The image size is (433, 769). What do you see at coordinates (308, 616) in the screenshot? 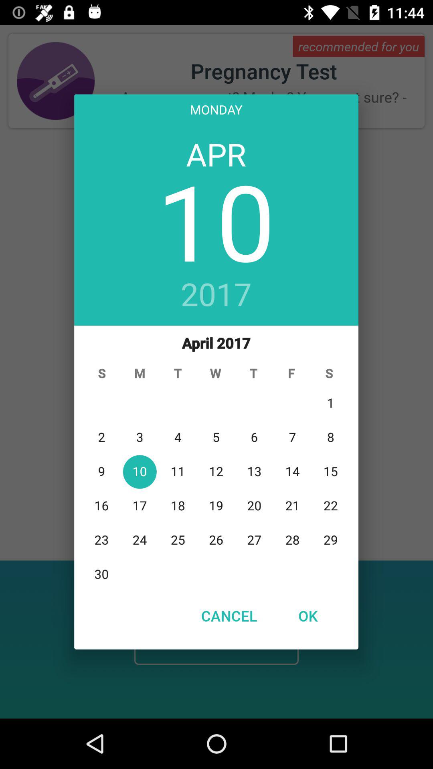
I see `scroll until ok button` at bounding box center [308, 616].